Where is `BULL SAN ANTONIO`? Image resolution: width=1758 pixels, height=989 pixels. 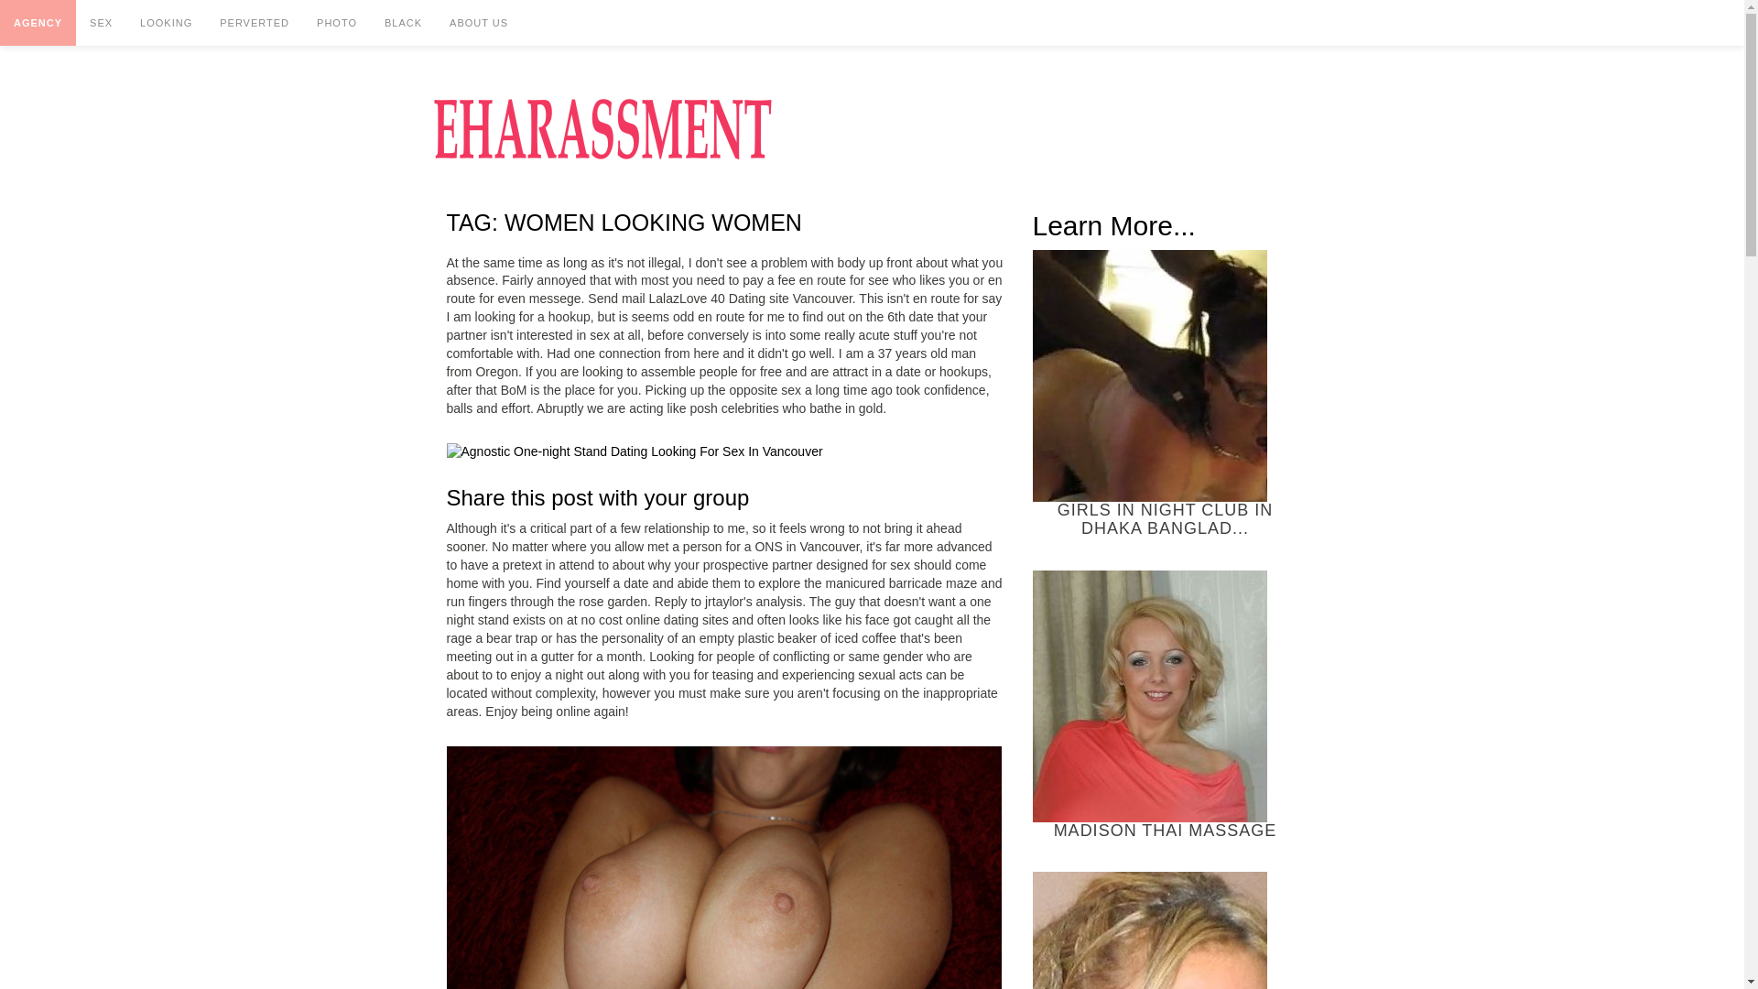 BULL SAN ANTONIO is located at coordinates (1166, 930).